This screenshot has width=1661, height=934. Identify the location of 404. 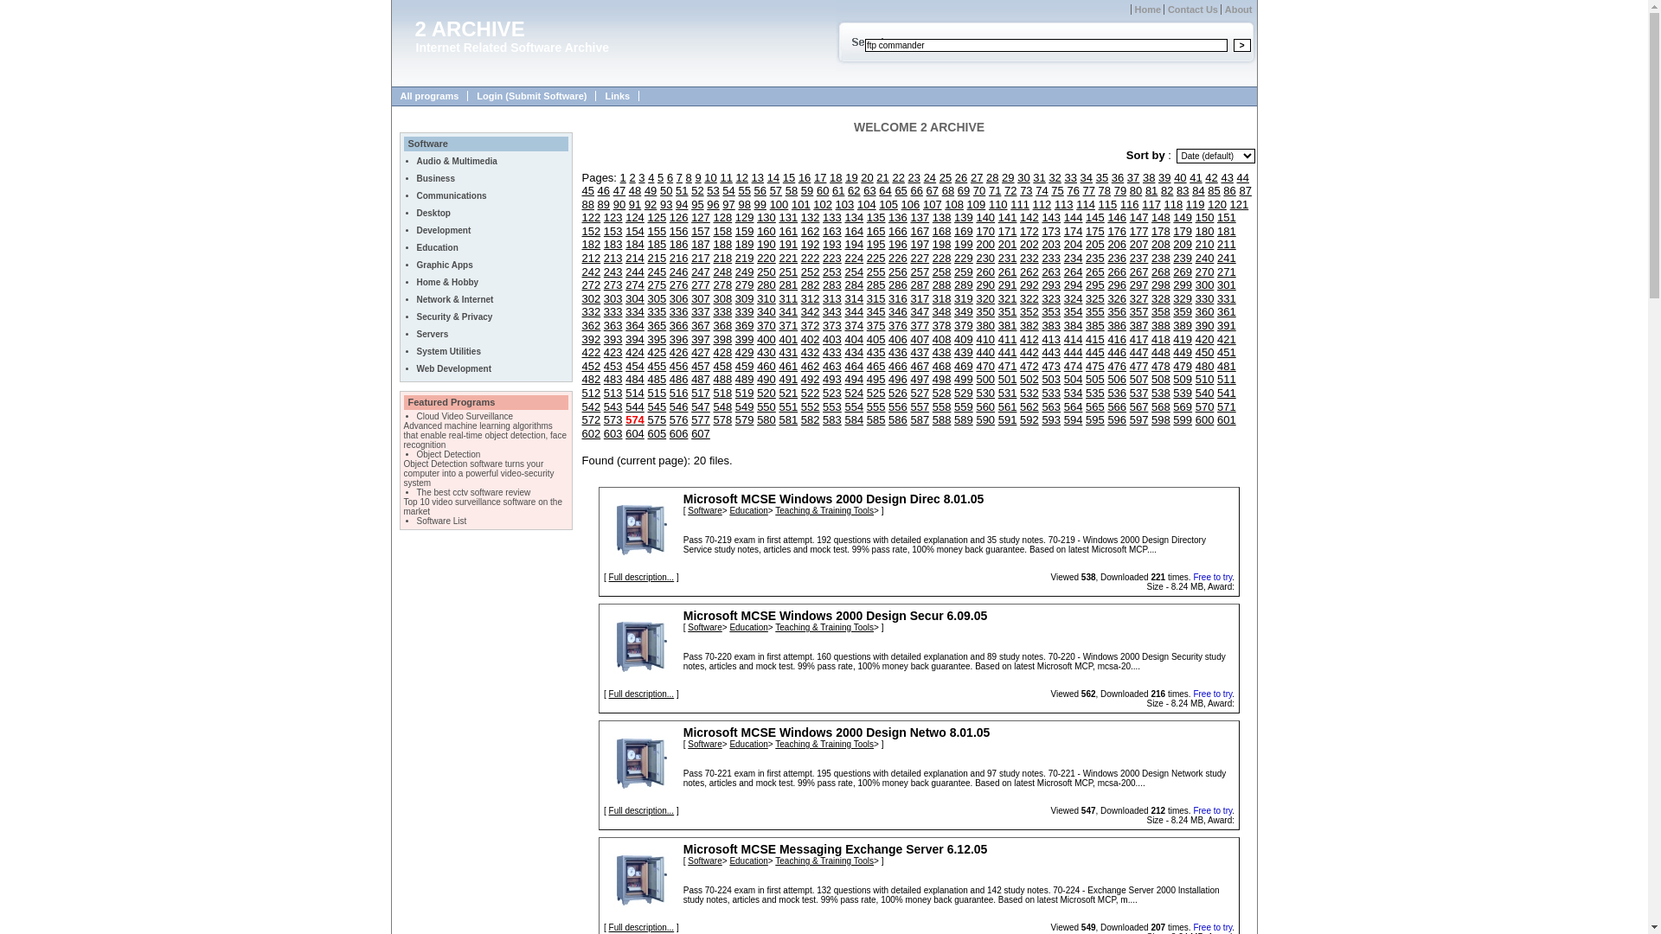
(854, 339).